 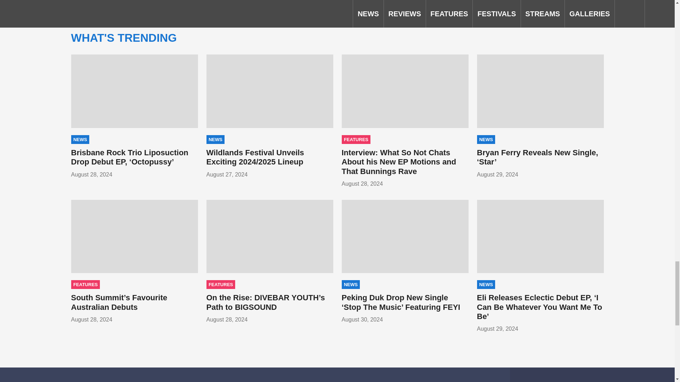 What do you see at coordinates (80, 139) in the screenshot?
I see `NEWS` at bounding box center [80, 139].